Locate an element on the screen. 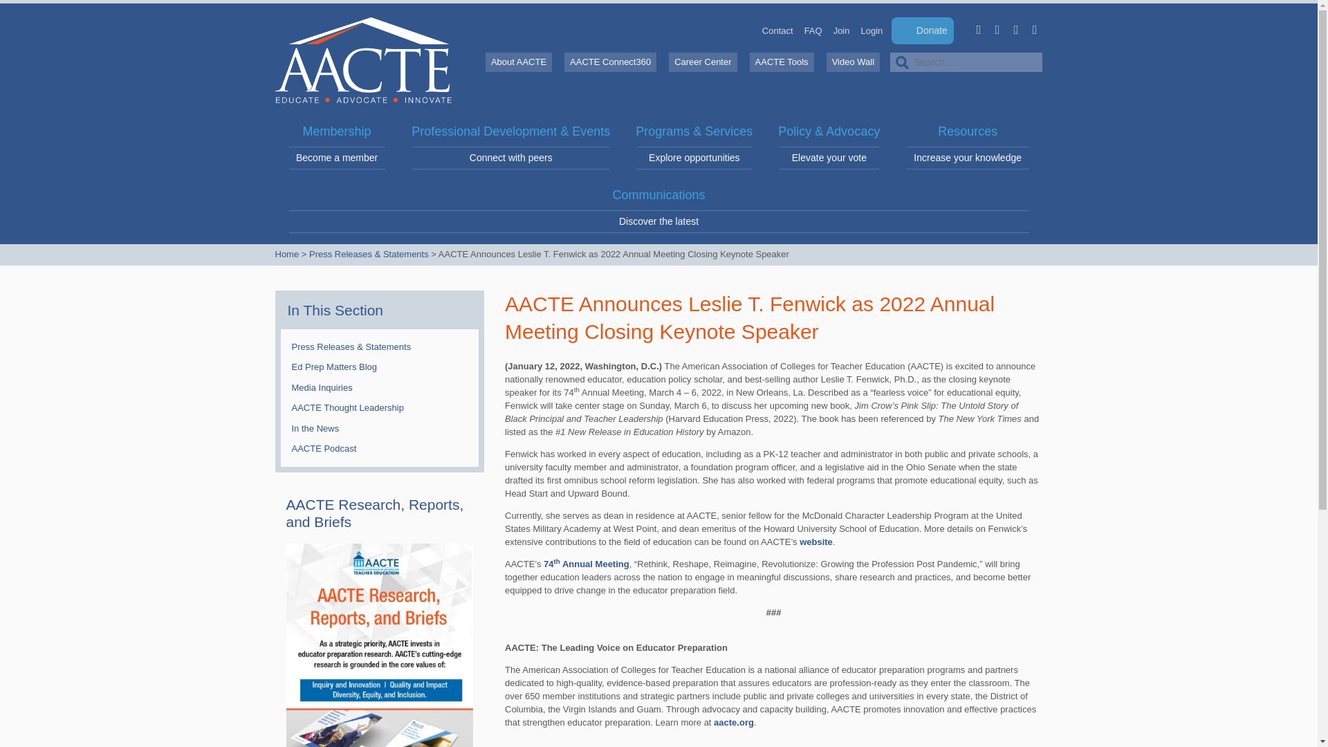 The width and height of the screenshot is (1328, 747). Video Wall is located at coordinates (1035, 29).